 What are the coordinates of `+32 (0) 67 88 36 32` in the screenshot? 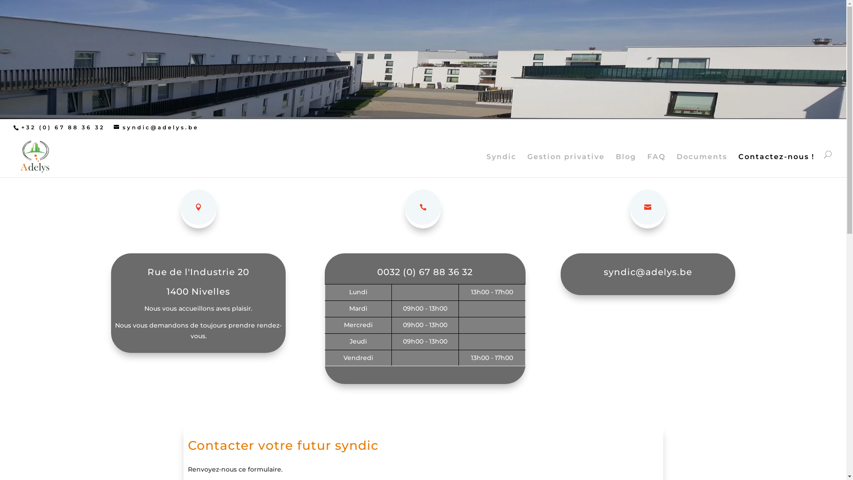 It's located at (62, 127).